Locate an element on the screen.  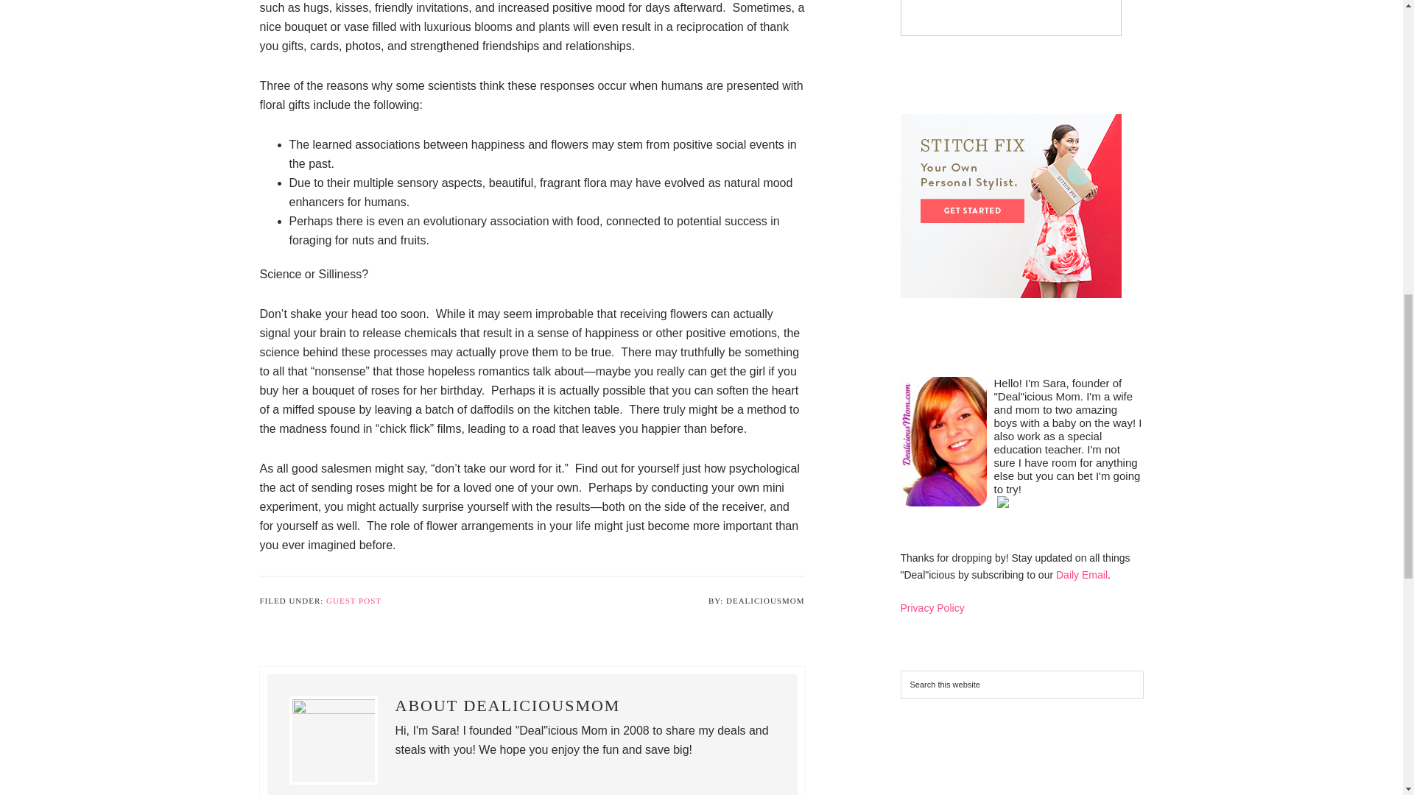
GUEST POST is located at coordinates (353, 601).